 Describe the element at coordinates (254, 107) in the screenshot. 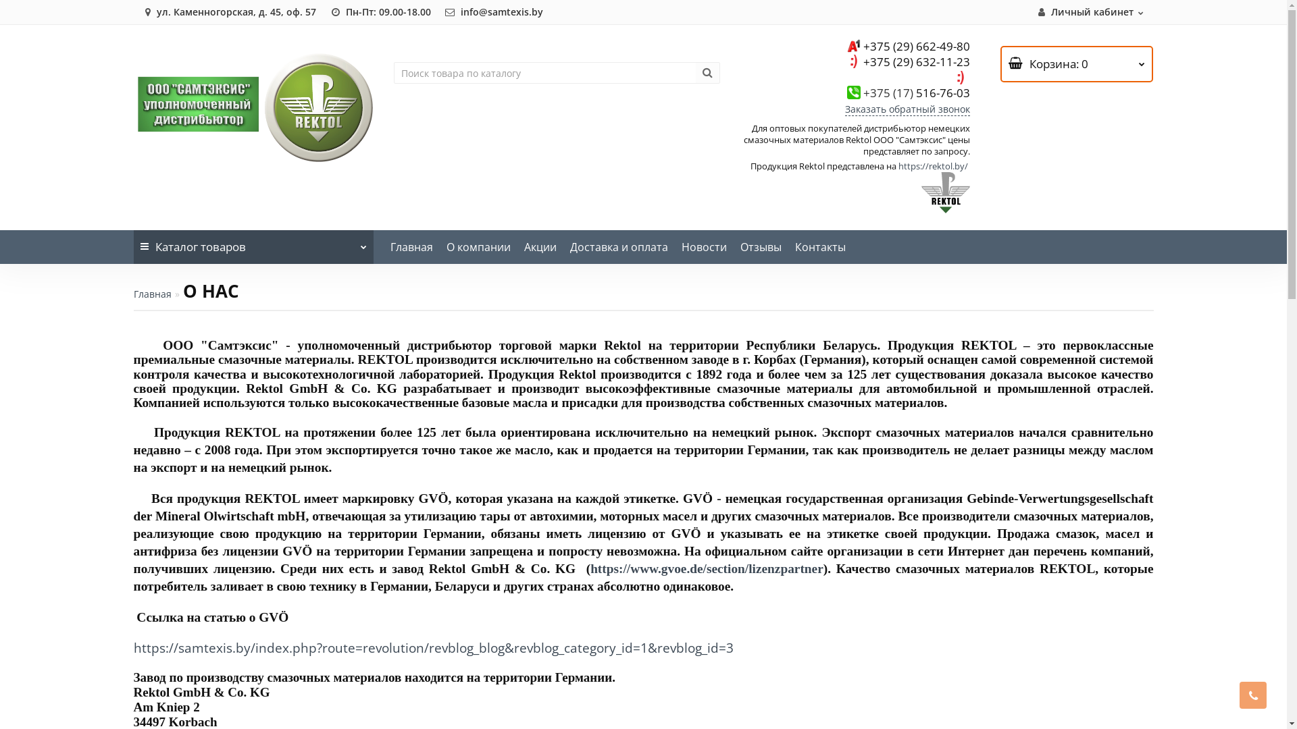

I see `Rektol.by` at that location.